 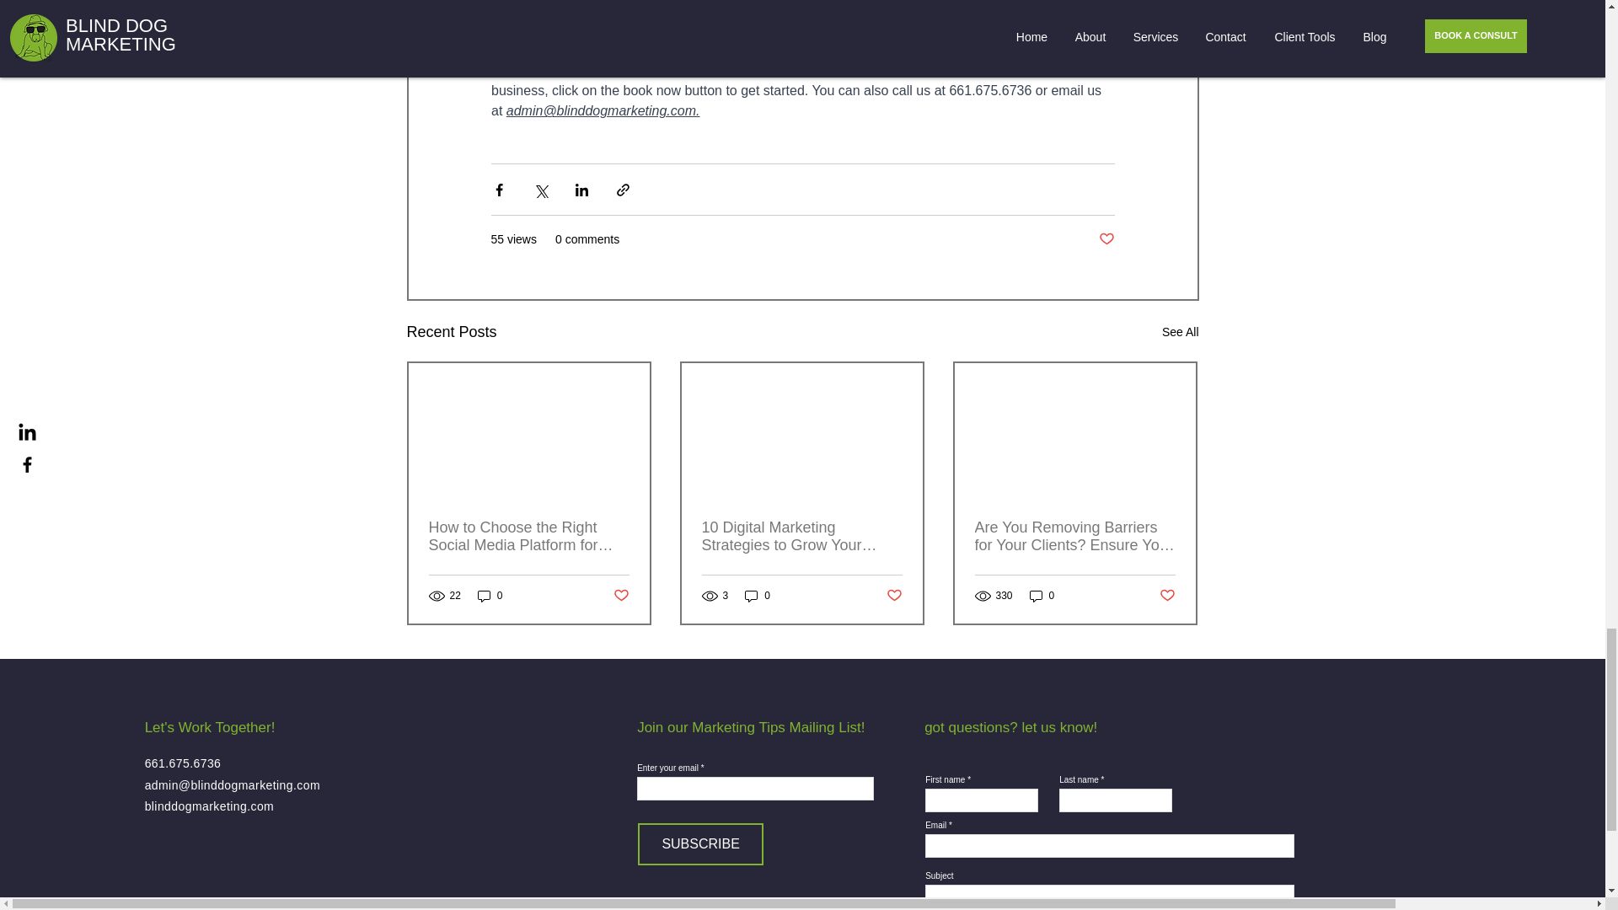 I want to click on 0, so click(x=620, y=596).